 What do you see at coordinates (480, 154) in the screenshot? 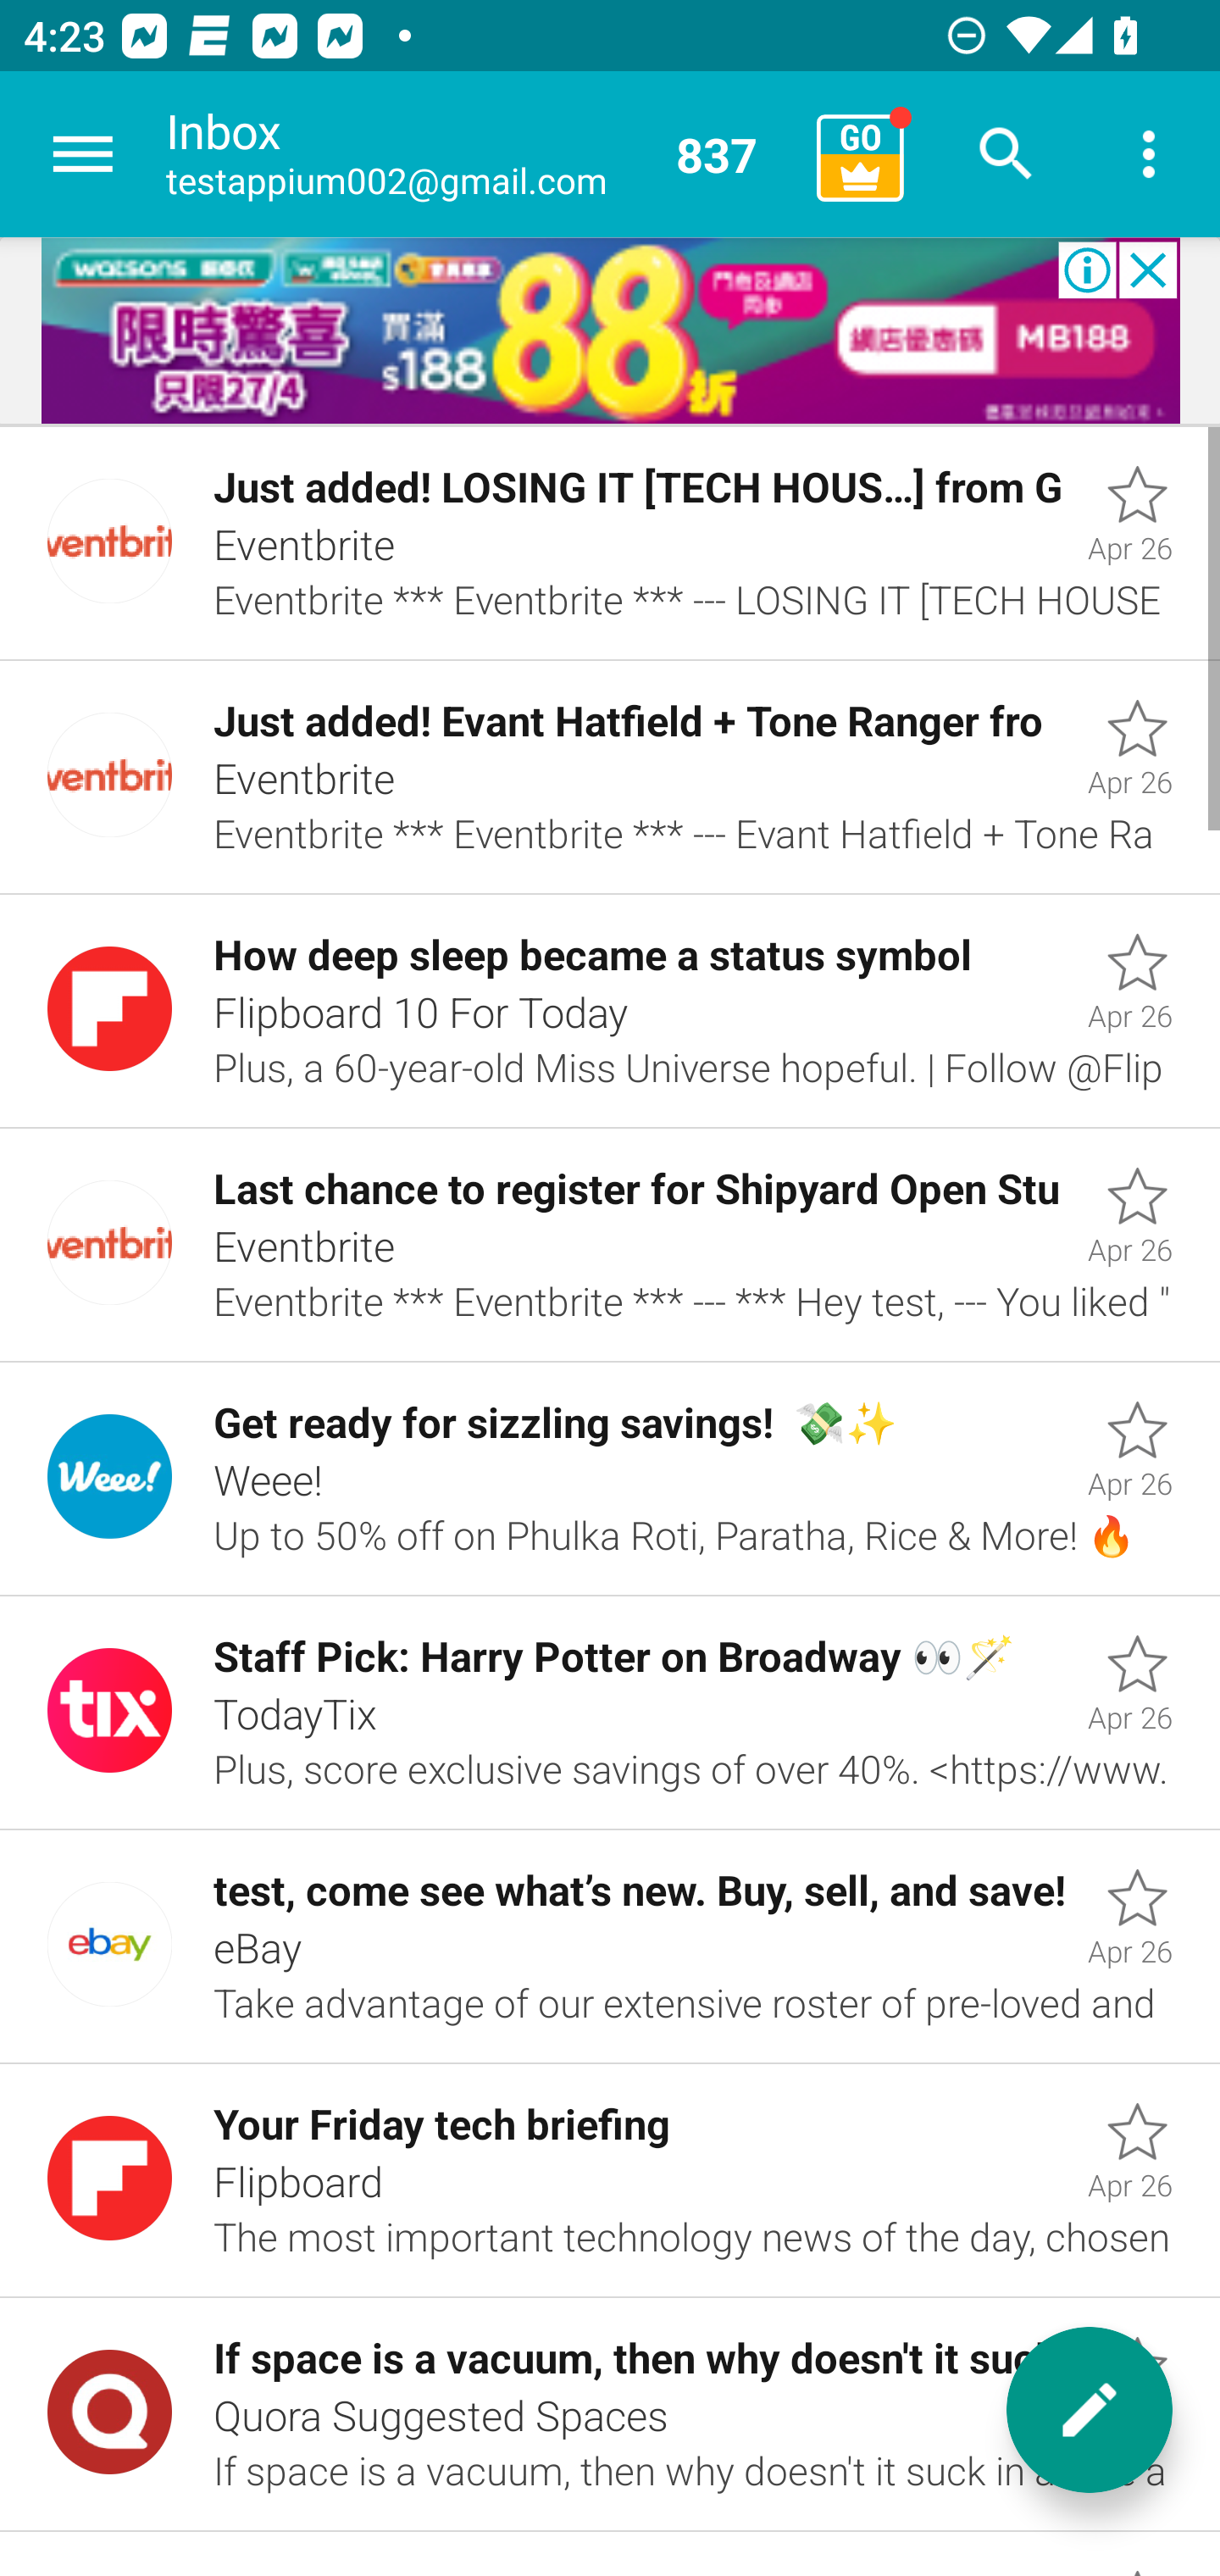
I see `Inbox testappium002@gmail.com 837` at bounding box center [480, 154].